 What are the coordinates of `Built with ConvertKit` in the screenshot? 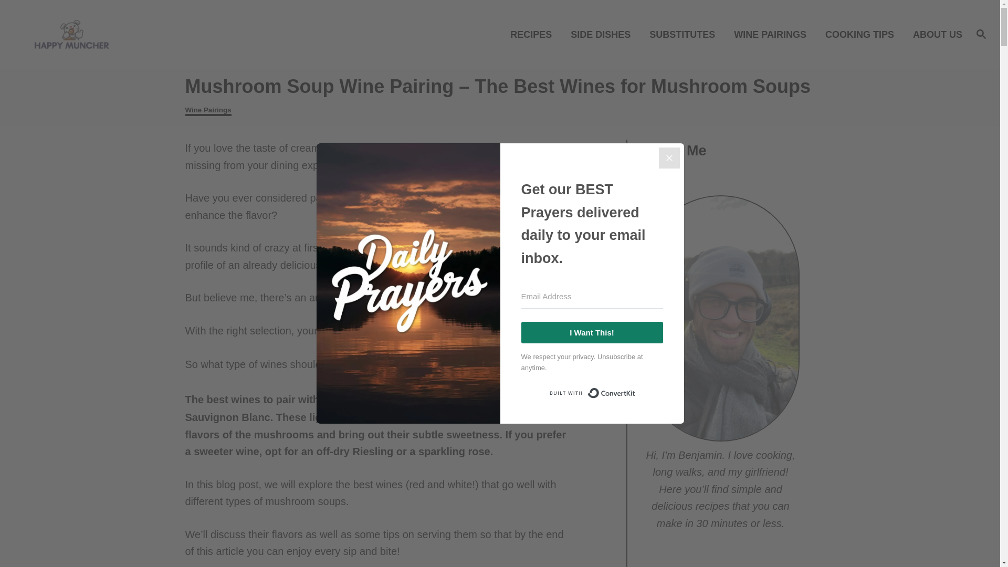 It's located at (591, 393).